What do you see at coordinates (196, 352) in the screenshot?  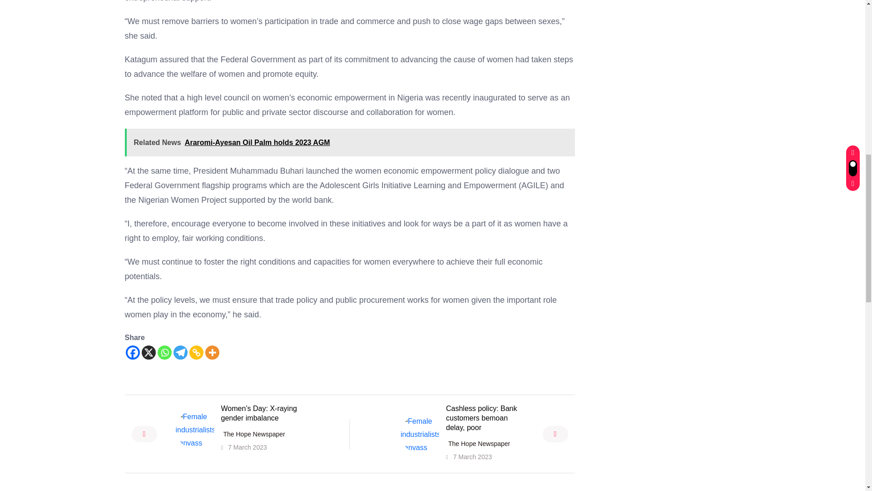 I see `Copy Link` at bounding box center [196, 352].